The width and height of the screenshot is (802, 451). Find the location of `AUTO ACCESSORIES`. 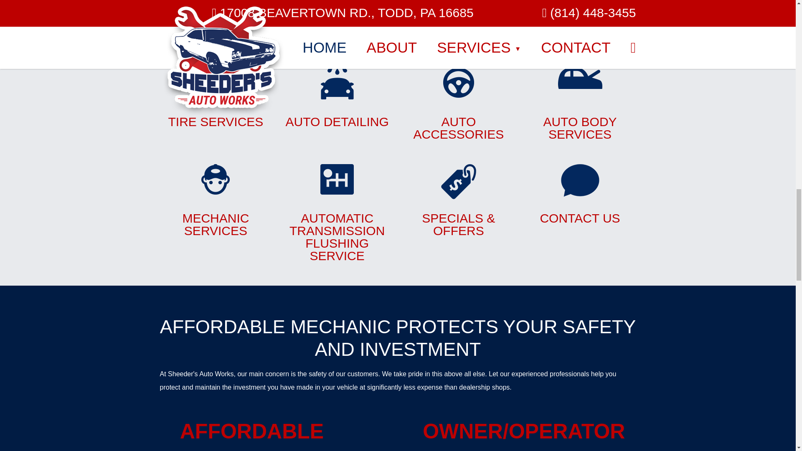

AUTO ACCESSORIES is located at coordinates (337, 98).